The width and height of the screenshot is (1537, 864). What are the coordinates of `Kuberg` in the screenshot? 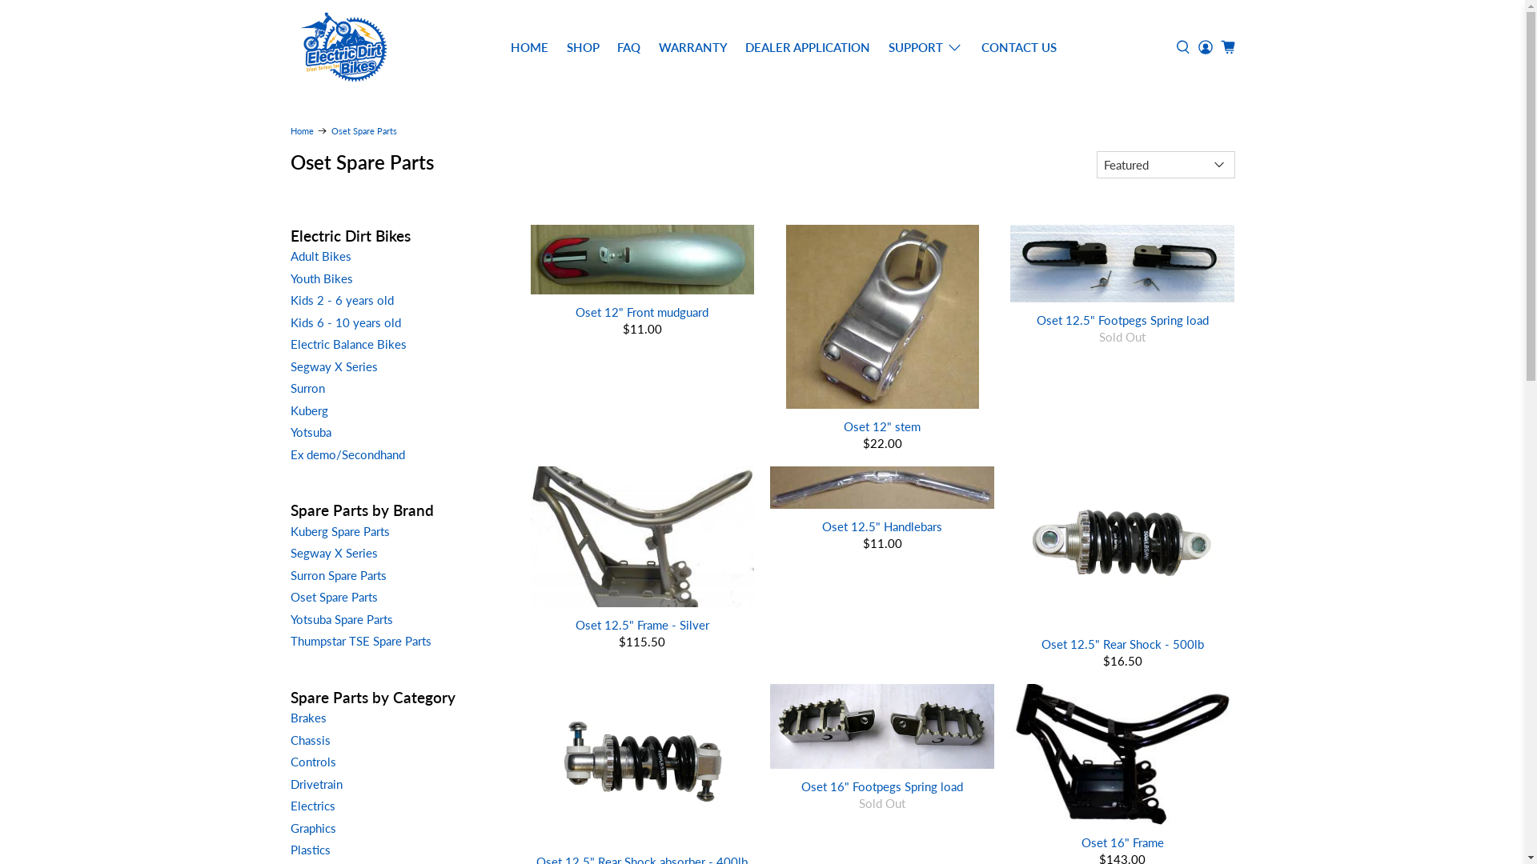 It's located at (309, 410).